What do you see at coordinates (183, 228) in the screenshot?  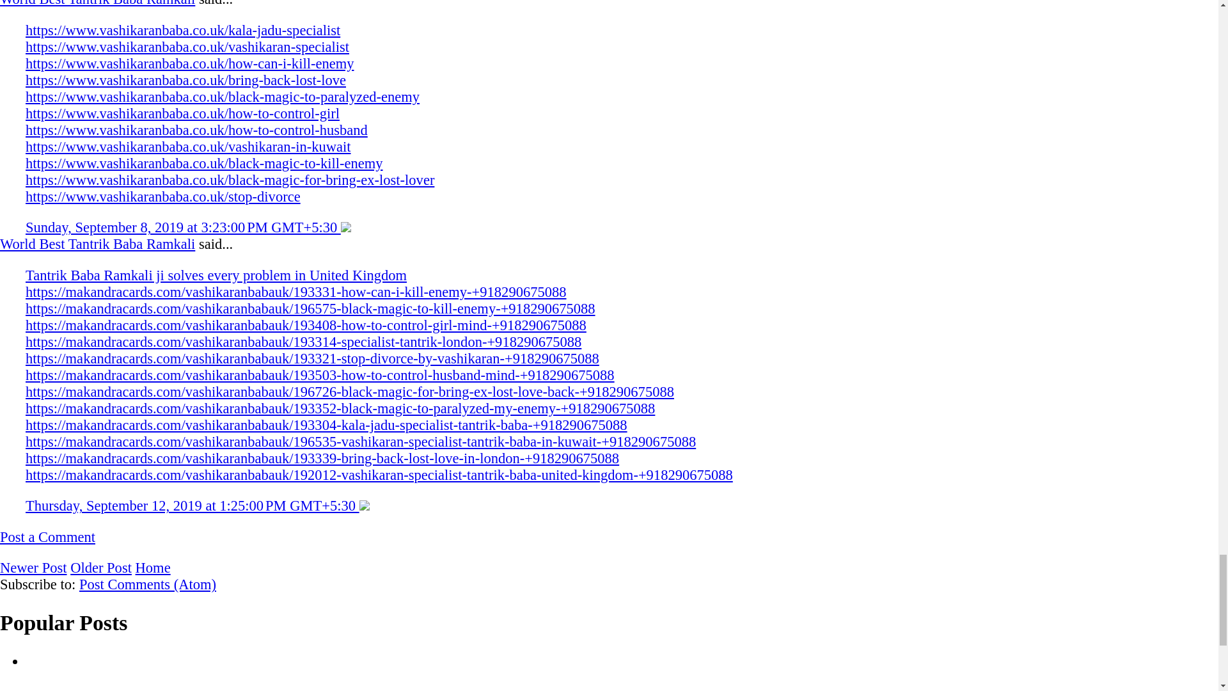 I see `comment permalink` at bounding box center [183, 228].